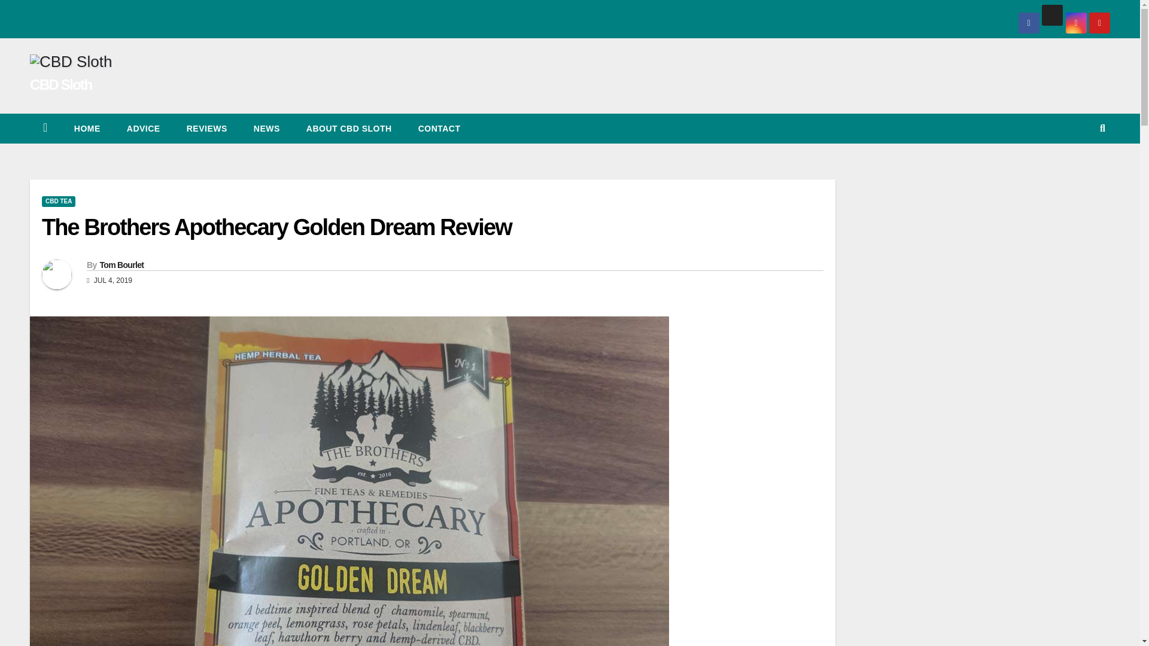 The height and width of the screenshot is (646, 1149). I want to click on Home, so click(87, 128).